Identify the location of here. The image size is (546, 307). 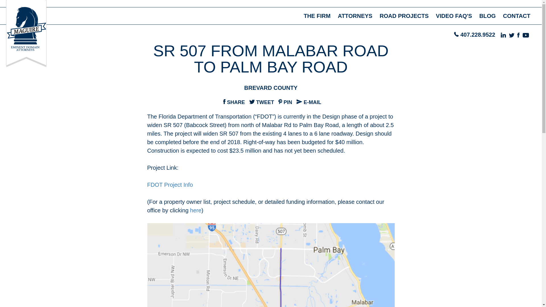
(196, 210).